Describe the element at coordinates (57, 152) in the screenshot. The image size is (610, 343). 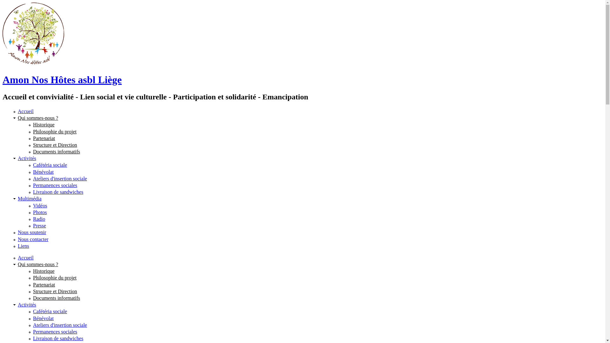
I see `Documents informatifs` at that location.